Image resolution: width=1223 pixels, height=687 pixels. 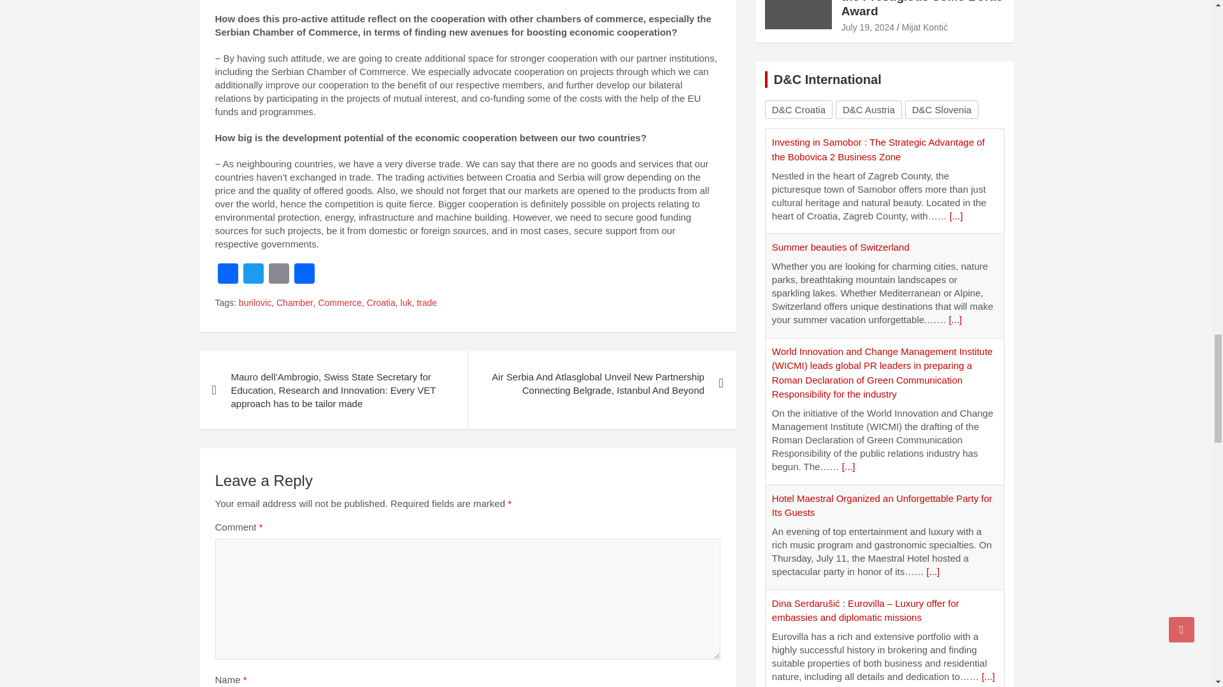 I want to click on Email, so click(x=279, y=275).